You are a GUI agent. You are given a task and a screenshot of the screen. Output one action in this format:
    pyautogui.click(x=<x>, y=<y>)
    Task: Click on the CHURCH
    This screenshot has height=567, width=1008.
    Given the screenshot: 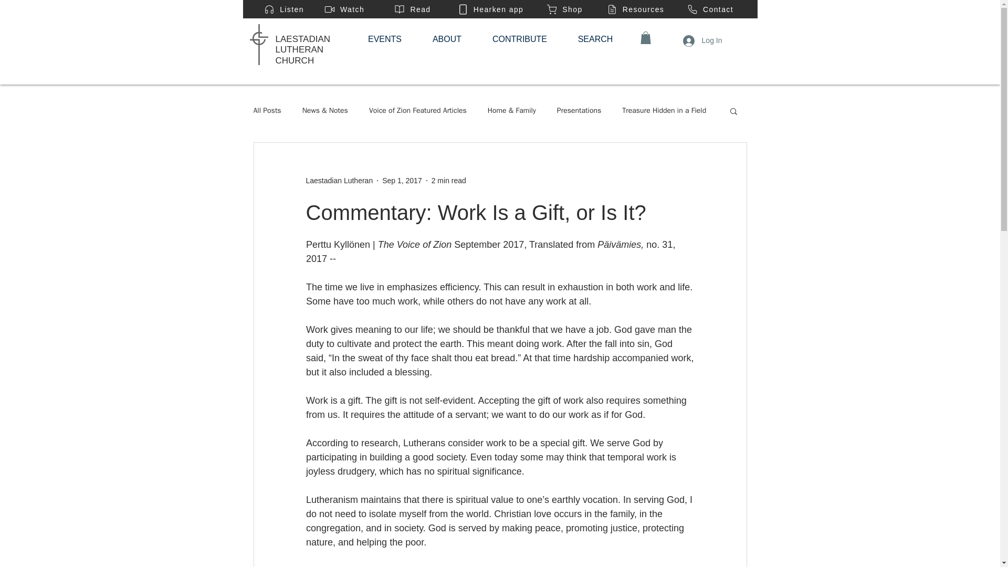 What is the action you would take?
    pyautogui.click(x=294, y=60)
    